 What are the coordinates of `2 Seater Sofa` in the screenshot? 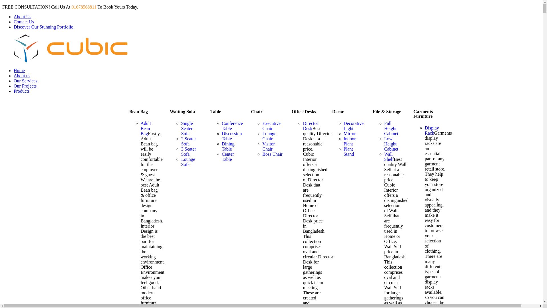 It's located at (189, 141).